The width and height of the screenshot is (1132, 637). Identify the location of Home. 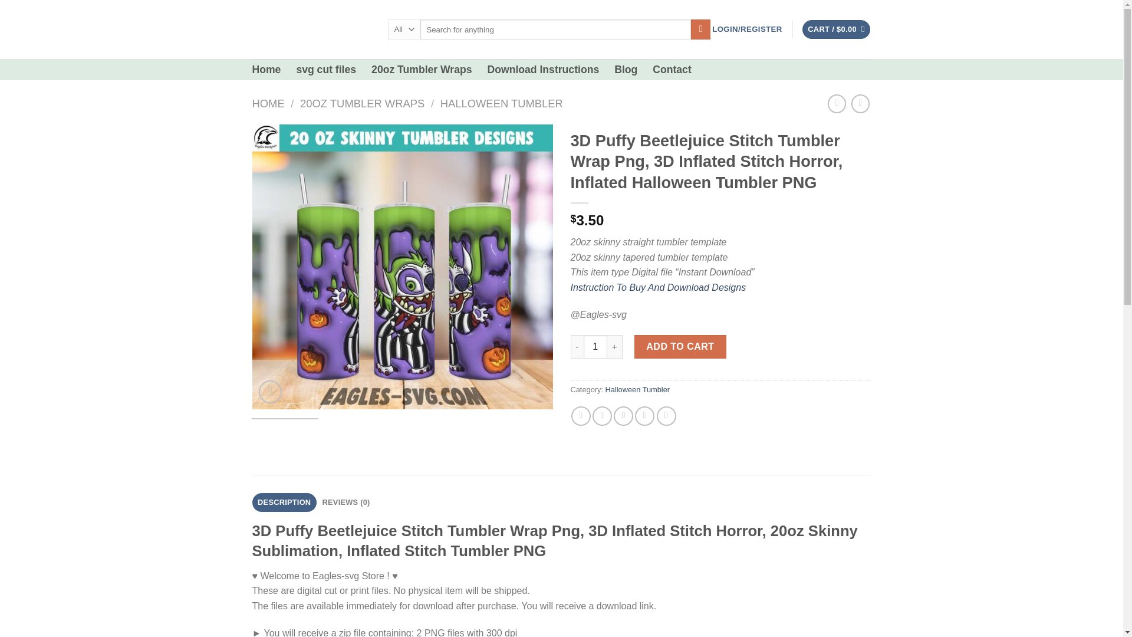
(266, 70).